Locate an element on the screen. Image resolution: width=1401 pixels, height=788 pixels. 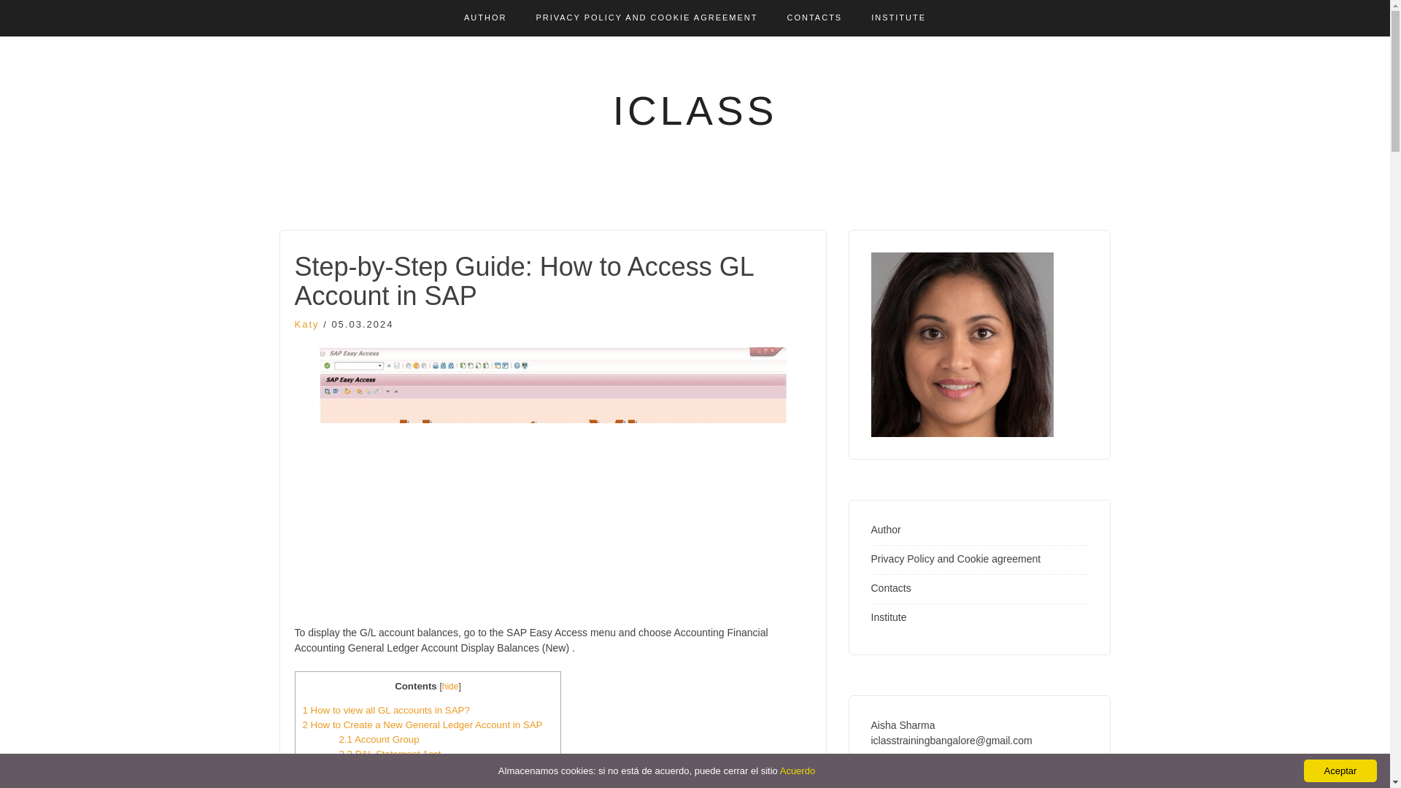
Acuerdo is located at coordinates (798, 770).